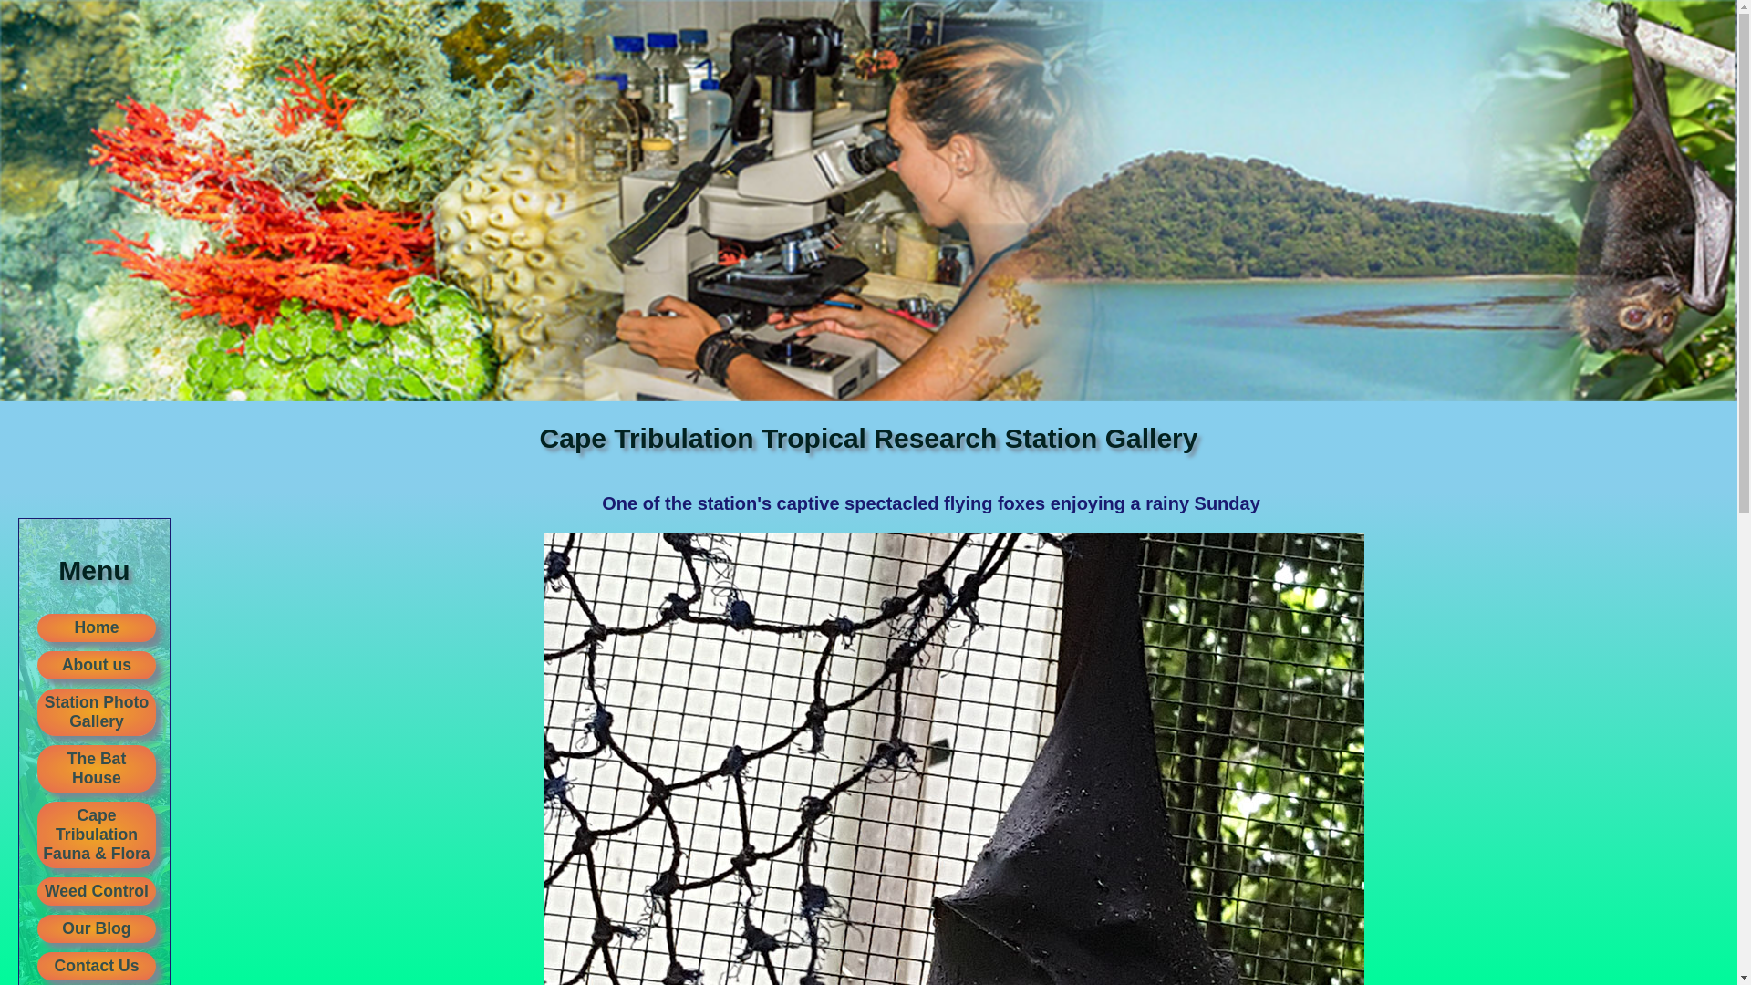 The height and width of the screenshot is (985, 1751). I want to click on Cape Tribulation Fauna & Flora, so click(97, 835).